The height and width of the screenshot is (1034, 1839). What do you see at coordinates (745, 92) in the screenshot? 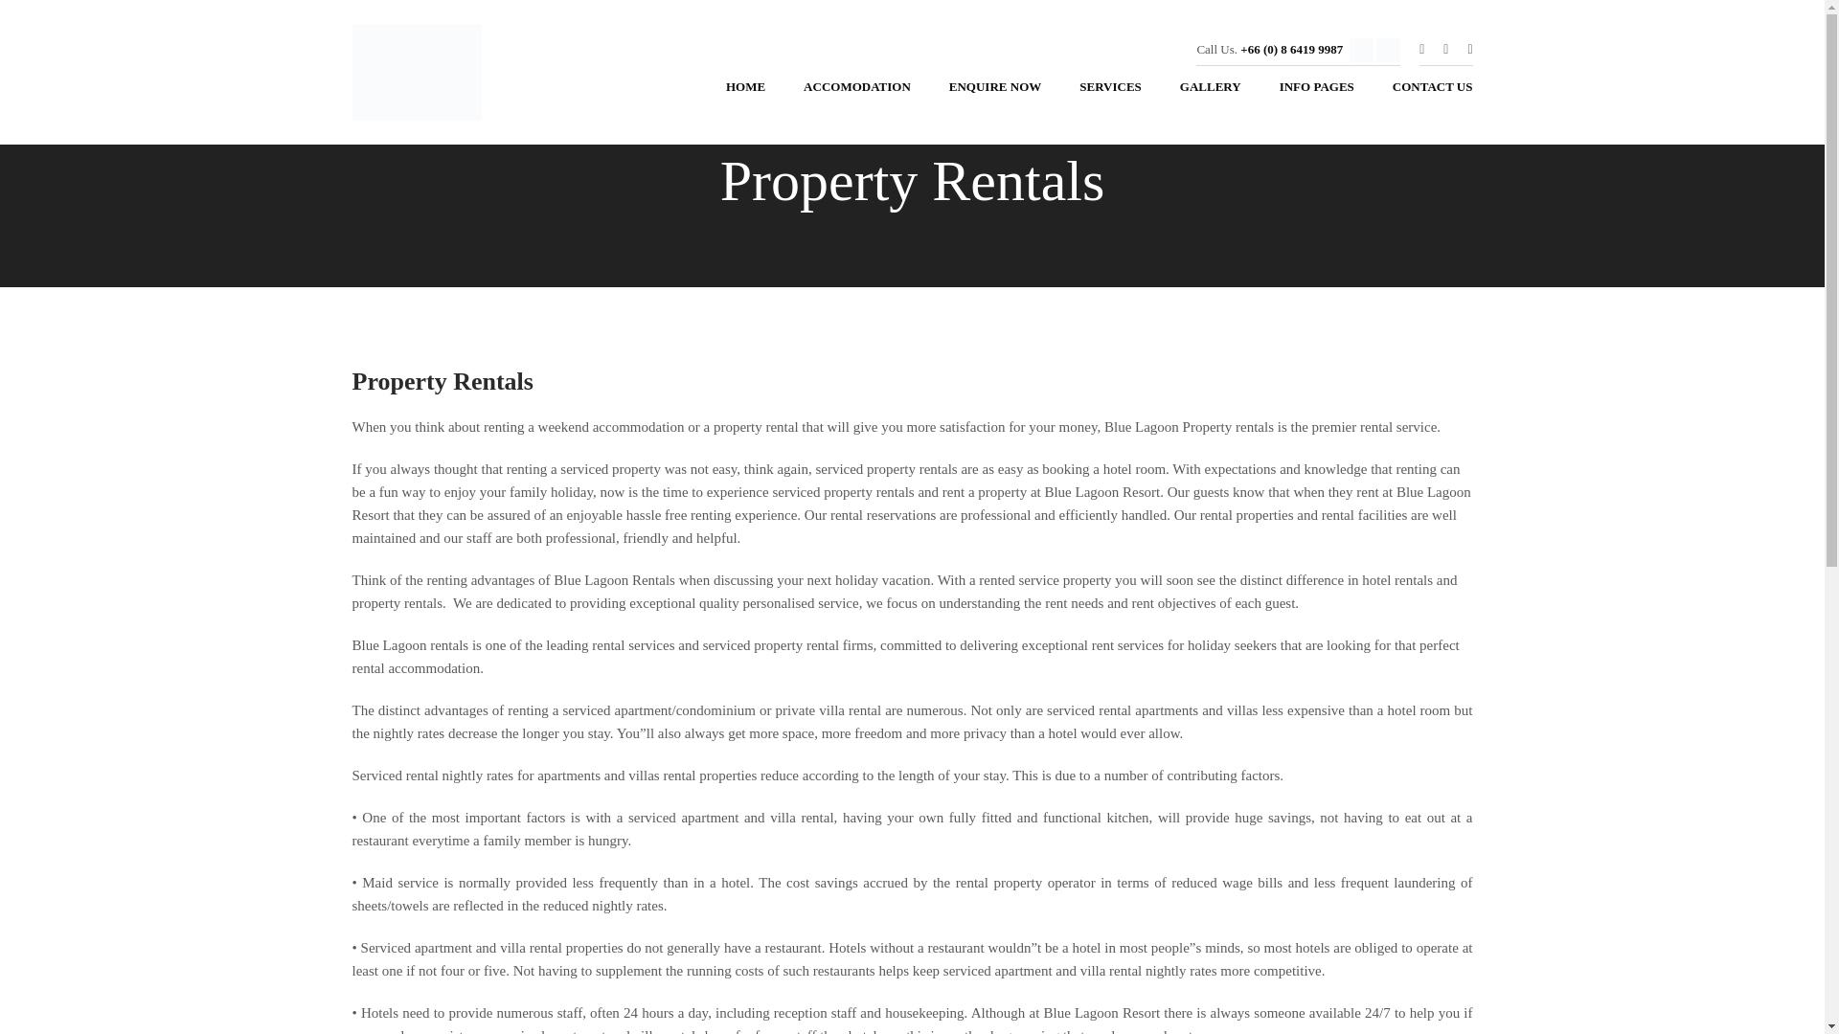
I see `HOME` at bounding box center [745, 92].